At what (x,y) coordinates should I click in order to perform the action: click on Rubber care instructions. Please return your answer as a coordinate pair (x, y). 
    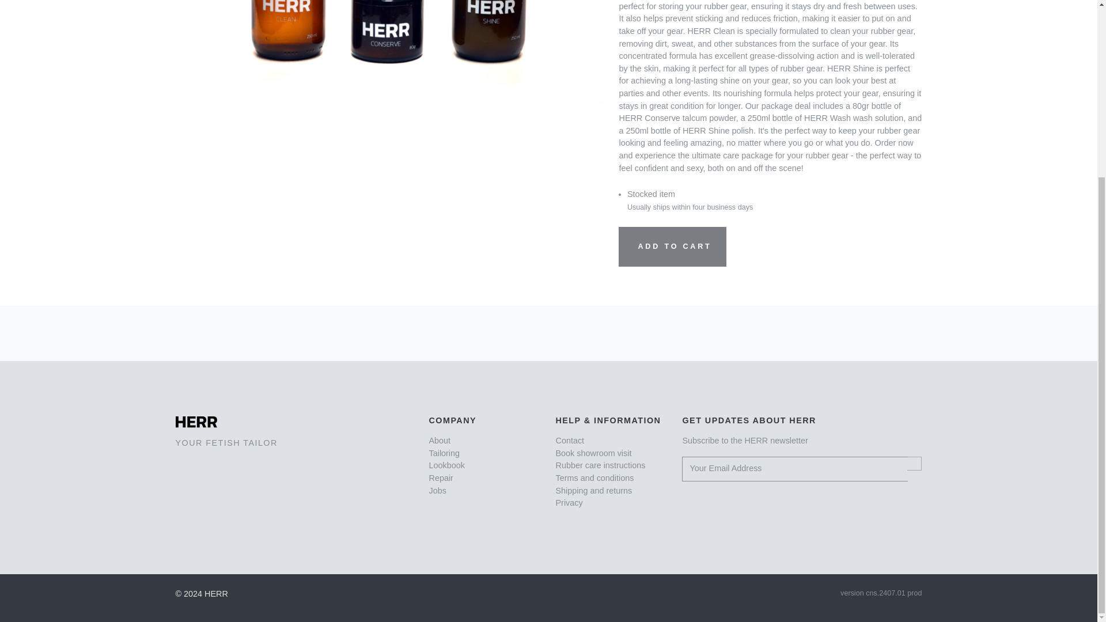
    Looking at the image, I should click on (600, 465).